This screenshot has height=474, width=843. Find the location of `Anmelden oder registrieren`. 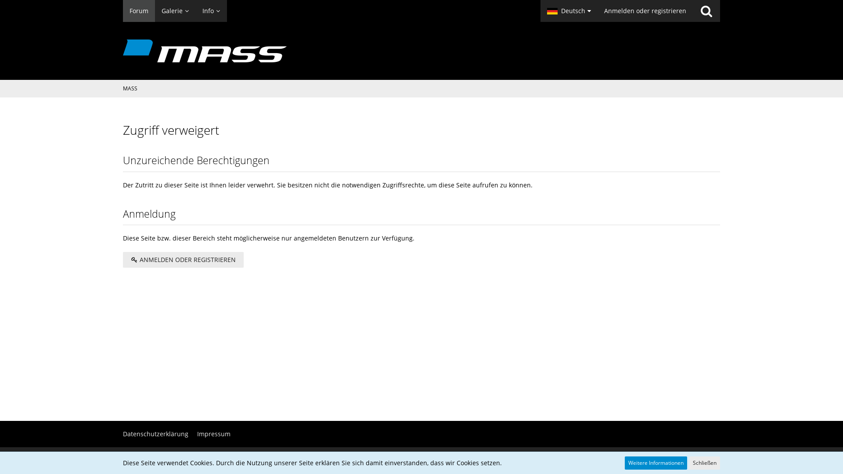

Anmelden oder registrieren is located at coordinates (645, 11).